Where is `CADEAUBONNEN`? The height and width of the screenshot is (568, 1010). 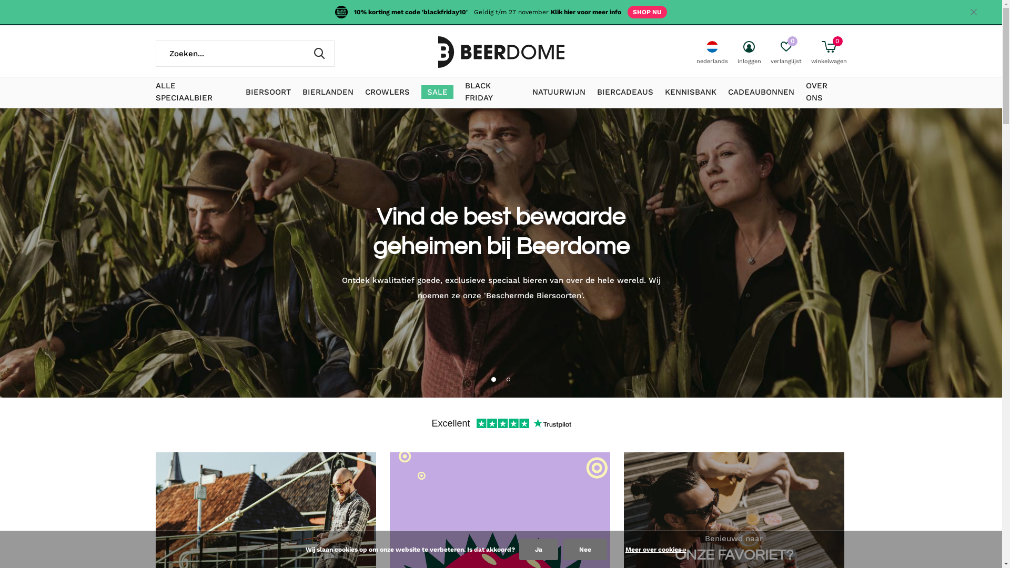 CADEAUBONNEN is located at coordinates (761, 92).